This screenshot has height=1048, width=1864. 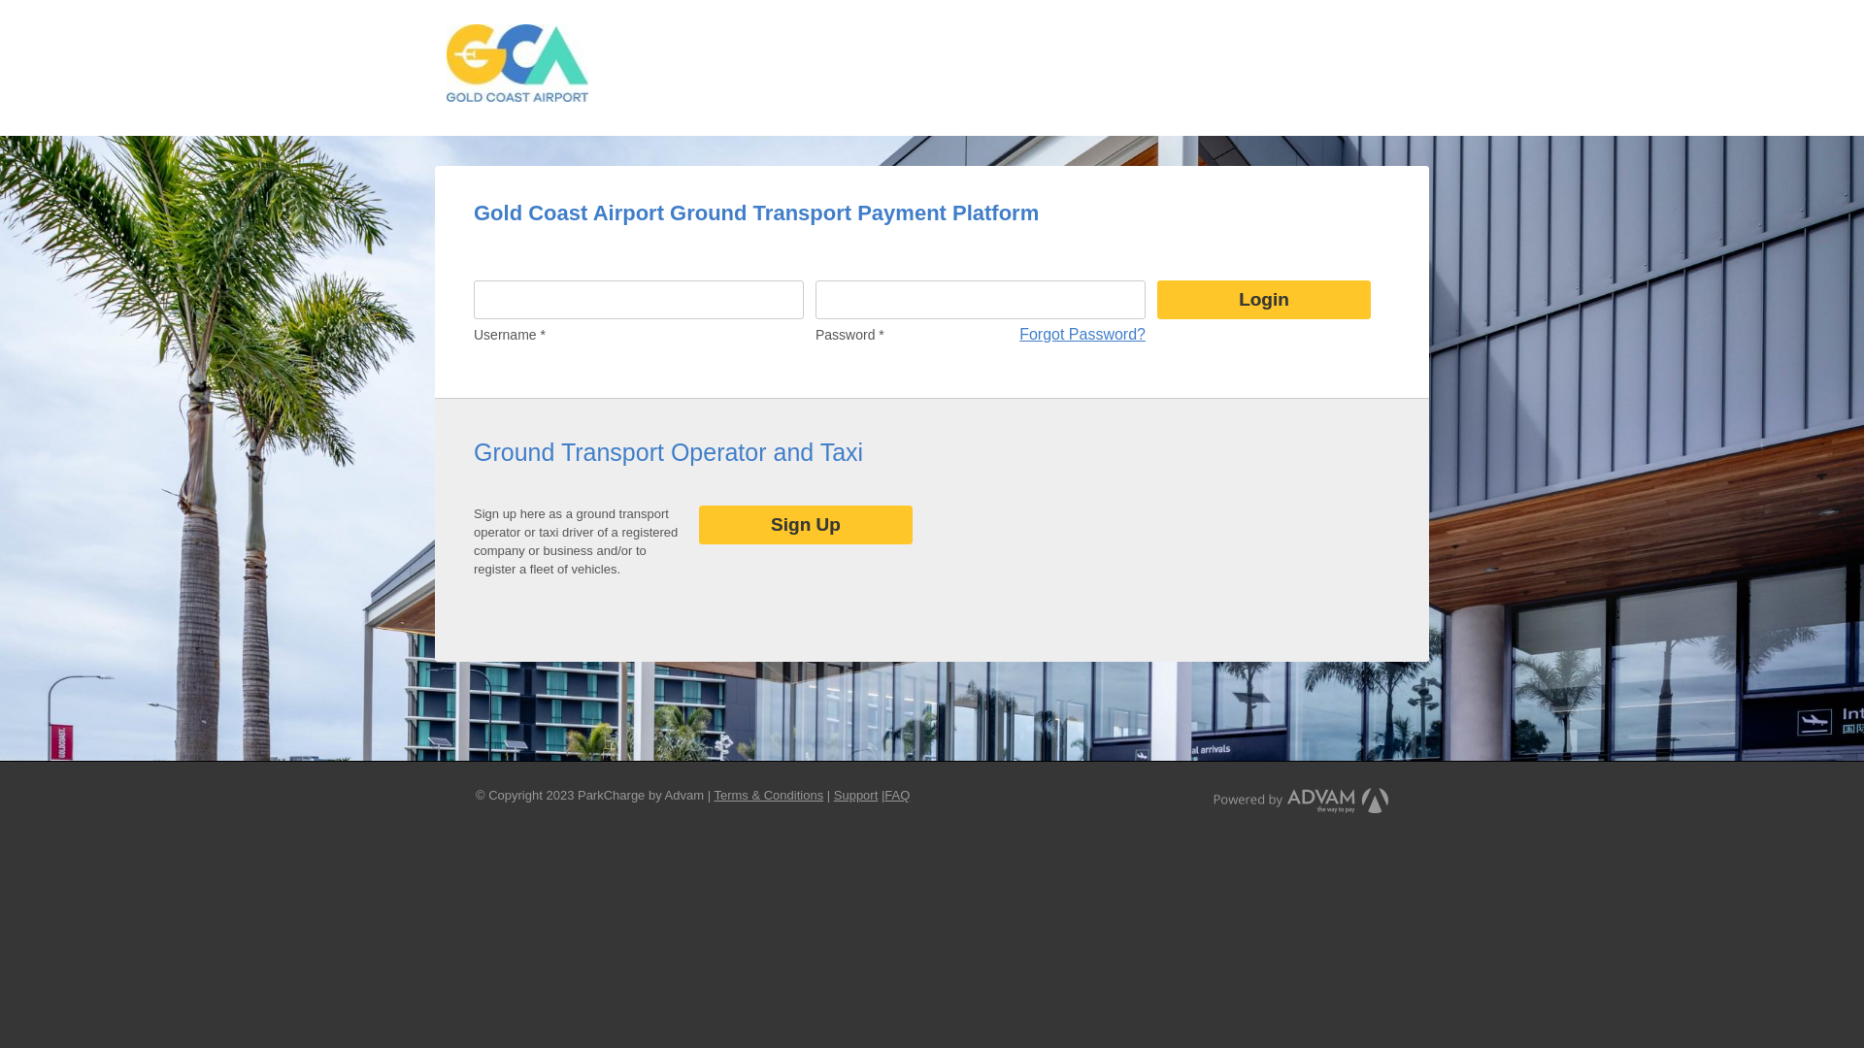 I want to click on Sign Up, so click(x=806, y=526).